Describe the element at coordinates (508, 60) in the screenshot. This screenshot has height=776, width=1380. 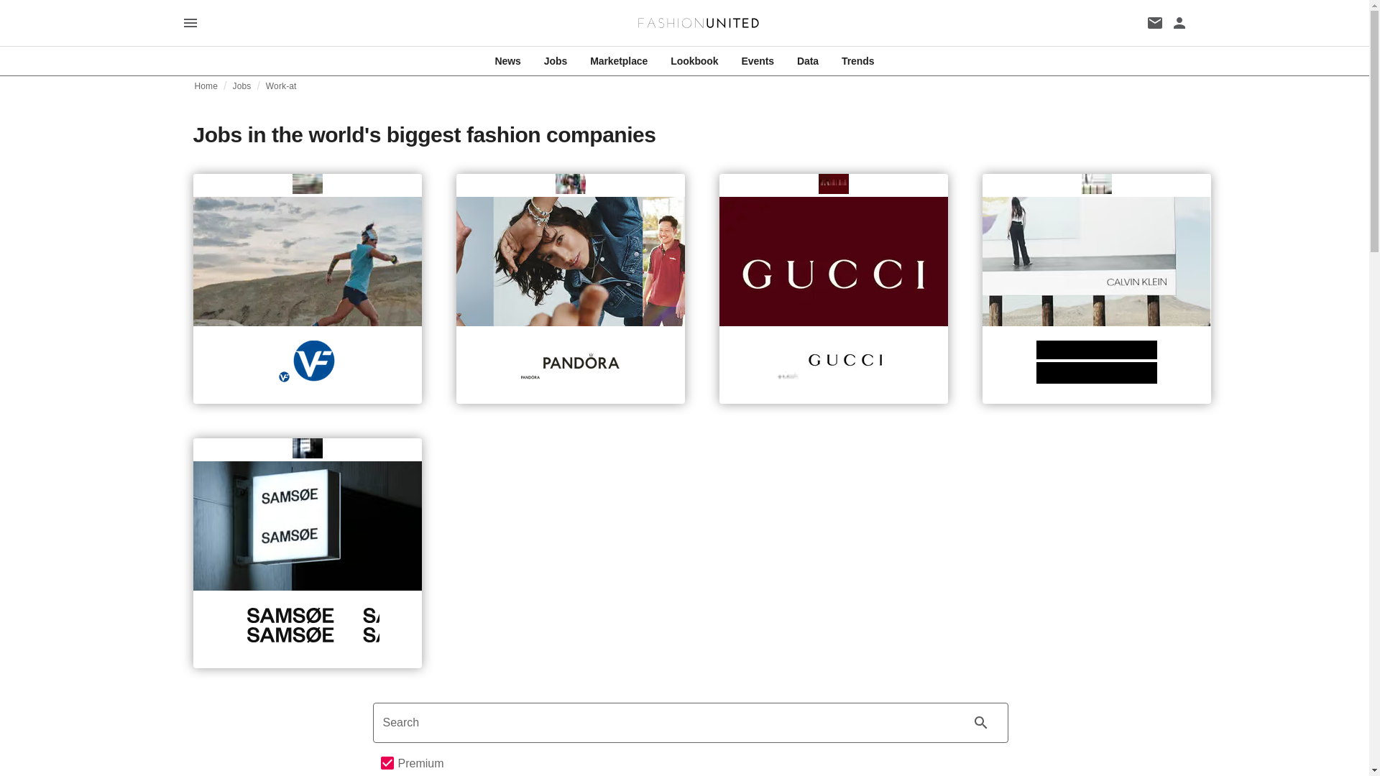
I see `News` at that location.